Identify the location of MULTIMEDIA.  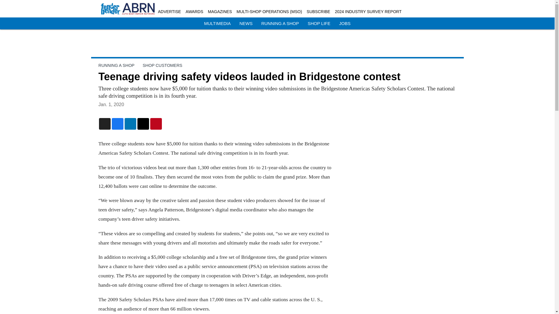
(217, 23).